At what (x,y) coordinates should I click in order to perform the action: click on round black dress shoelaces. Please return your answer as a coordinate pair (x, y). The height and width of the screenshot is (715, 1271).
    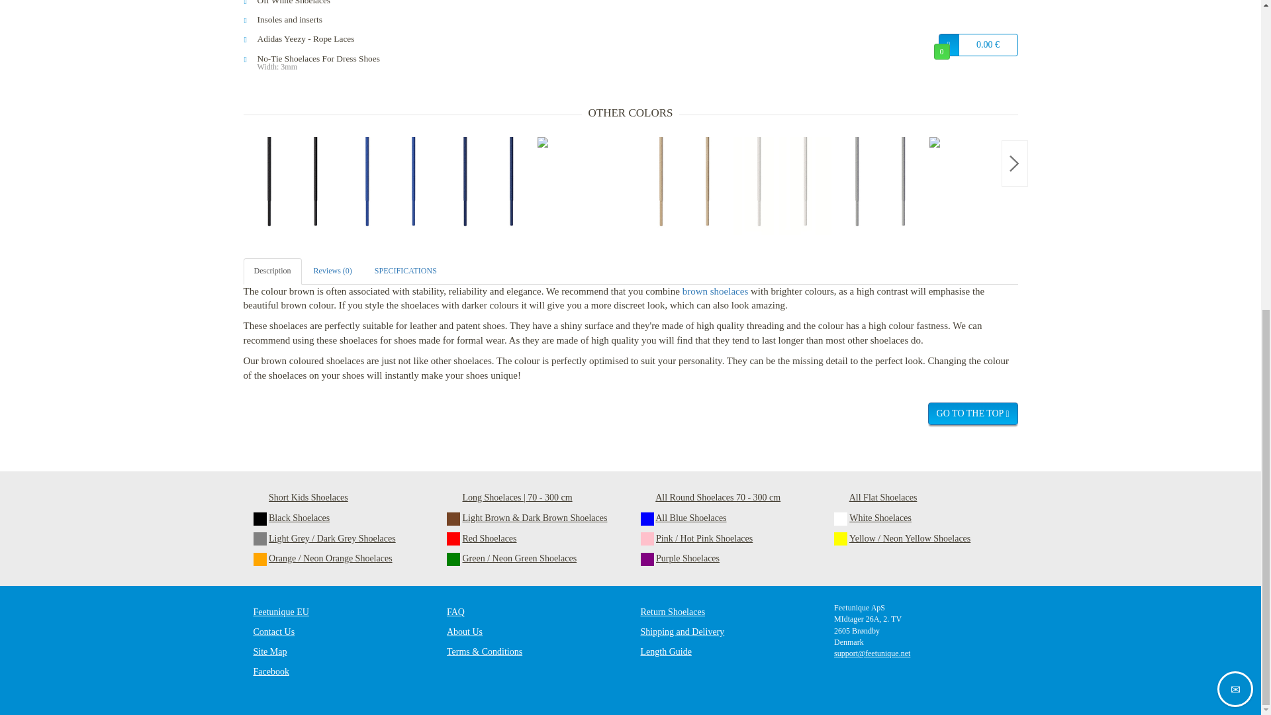
    Looking at the image, I should click on (293, 186).